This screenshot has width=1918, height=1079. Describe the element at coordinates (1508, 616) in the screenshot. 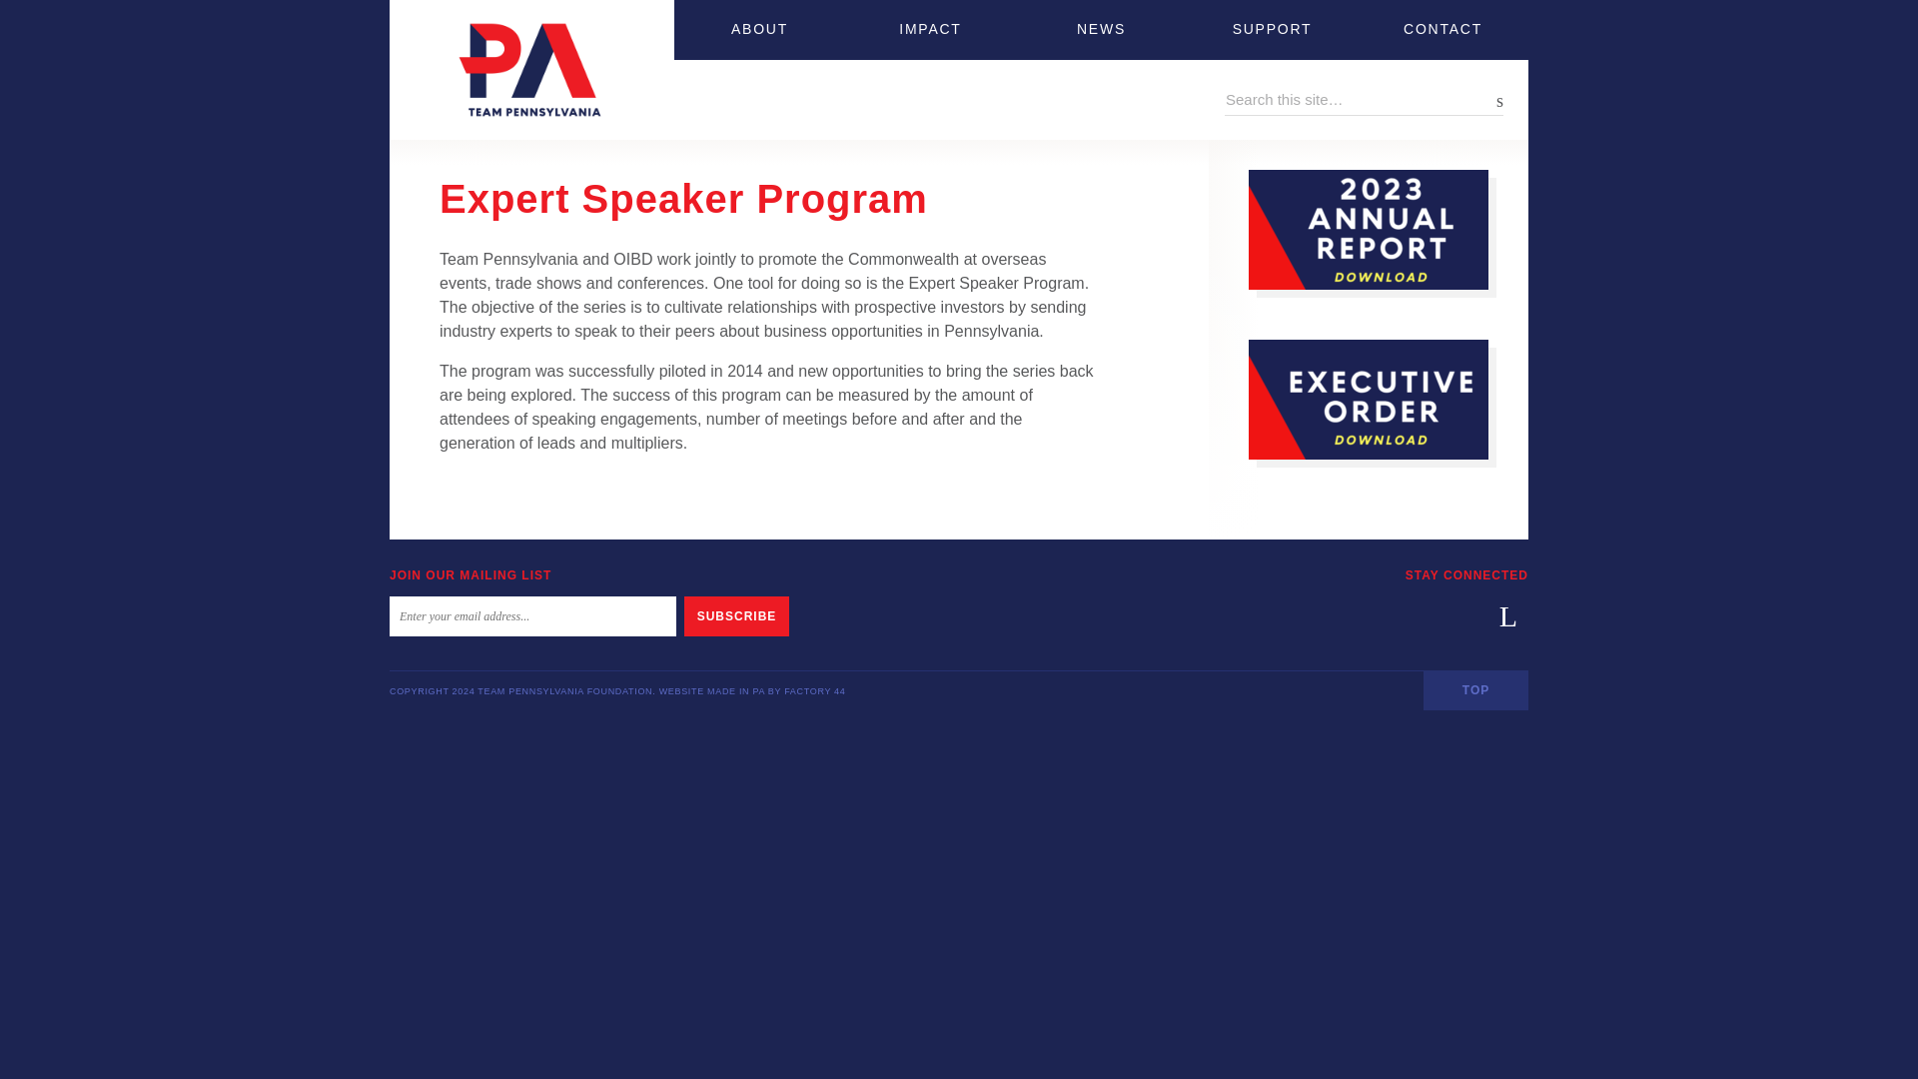

I see `Connect on LinkedIn` at that location.